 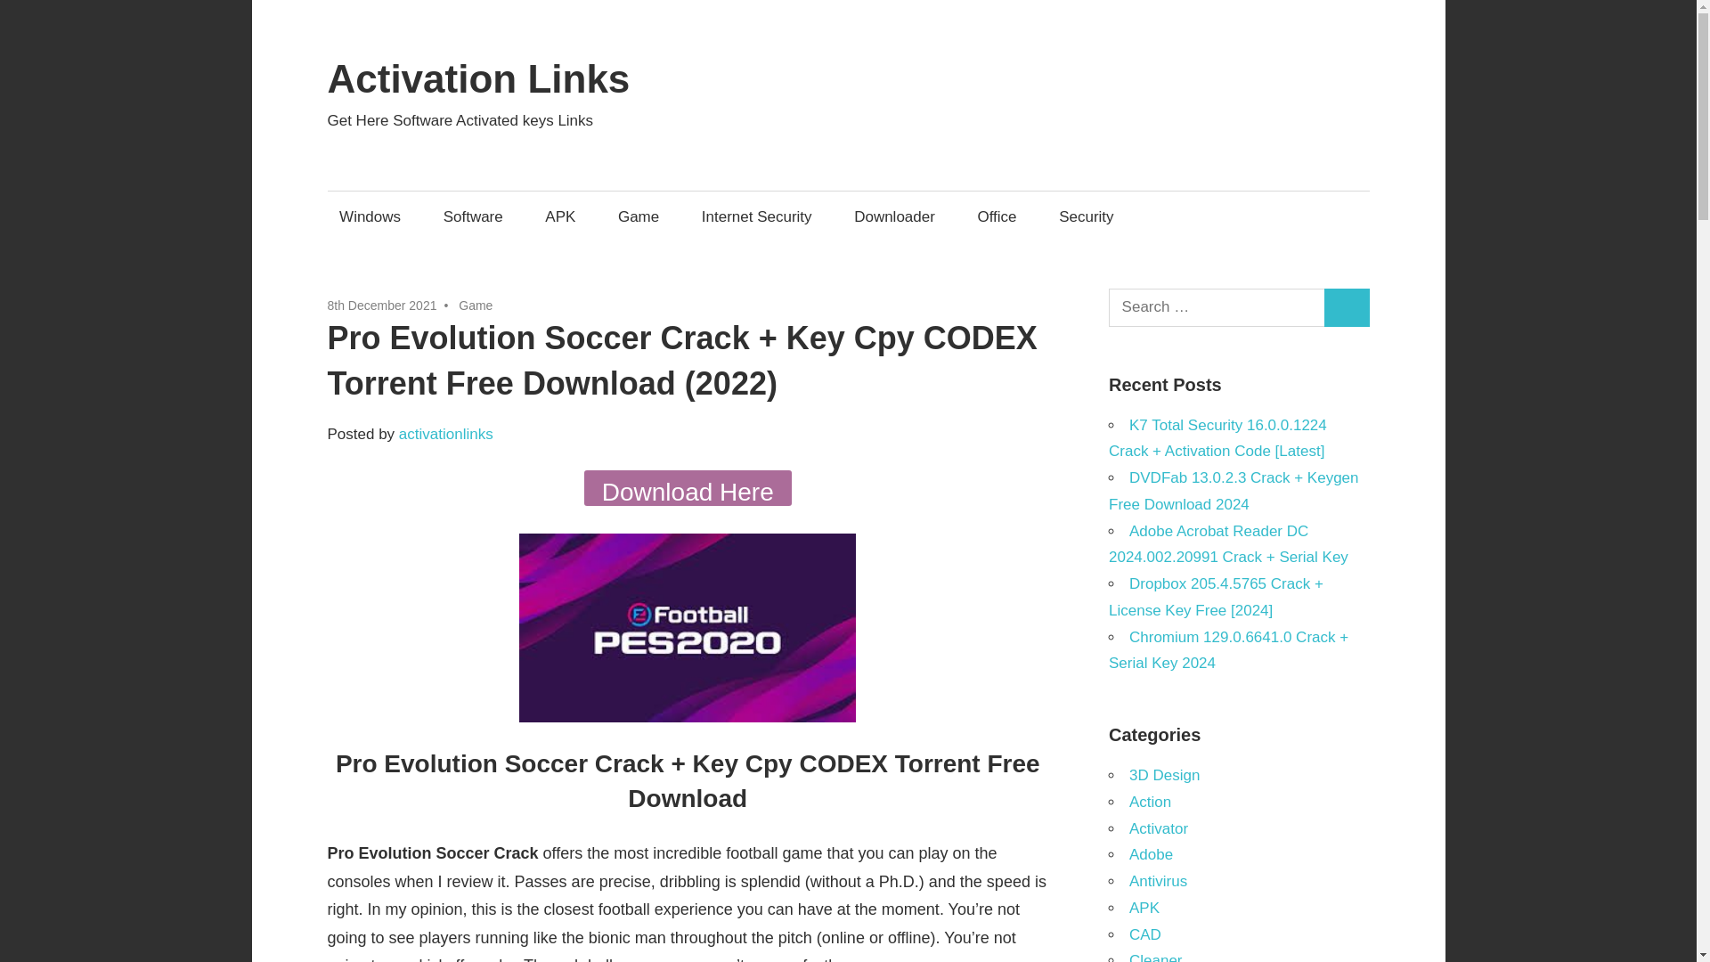 I want to click on Download Here, so click(x=688, y=488).